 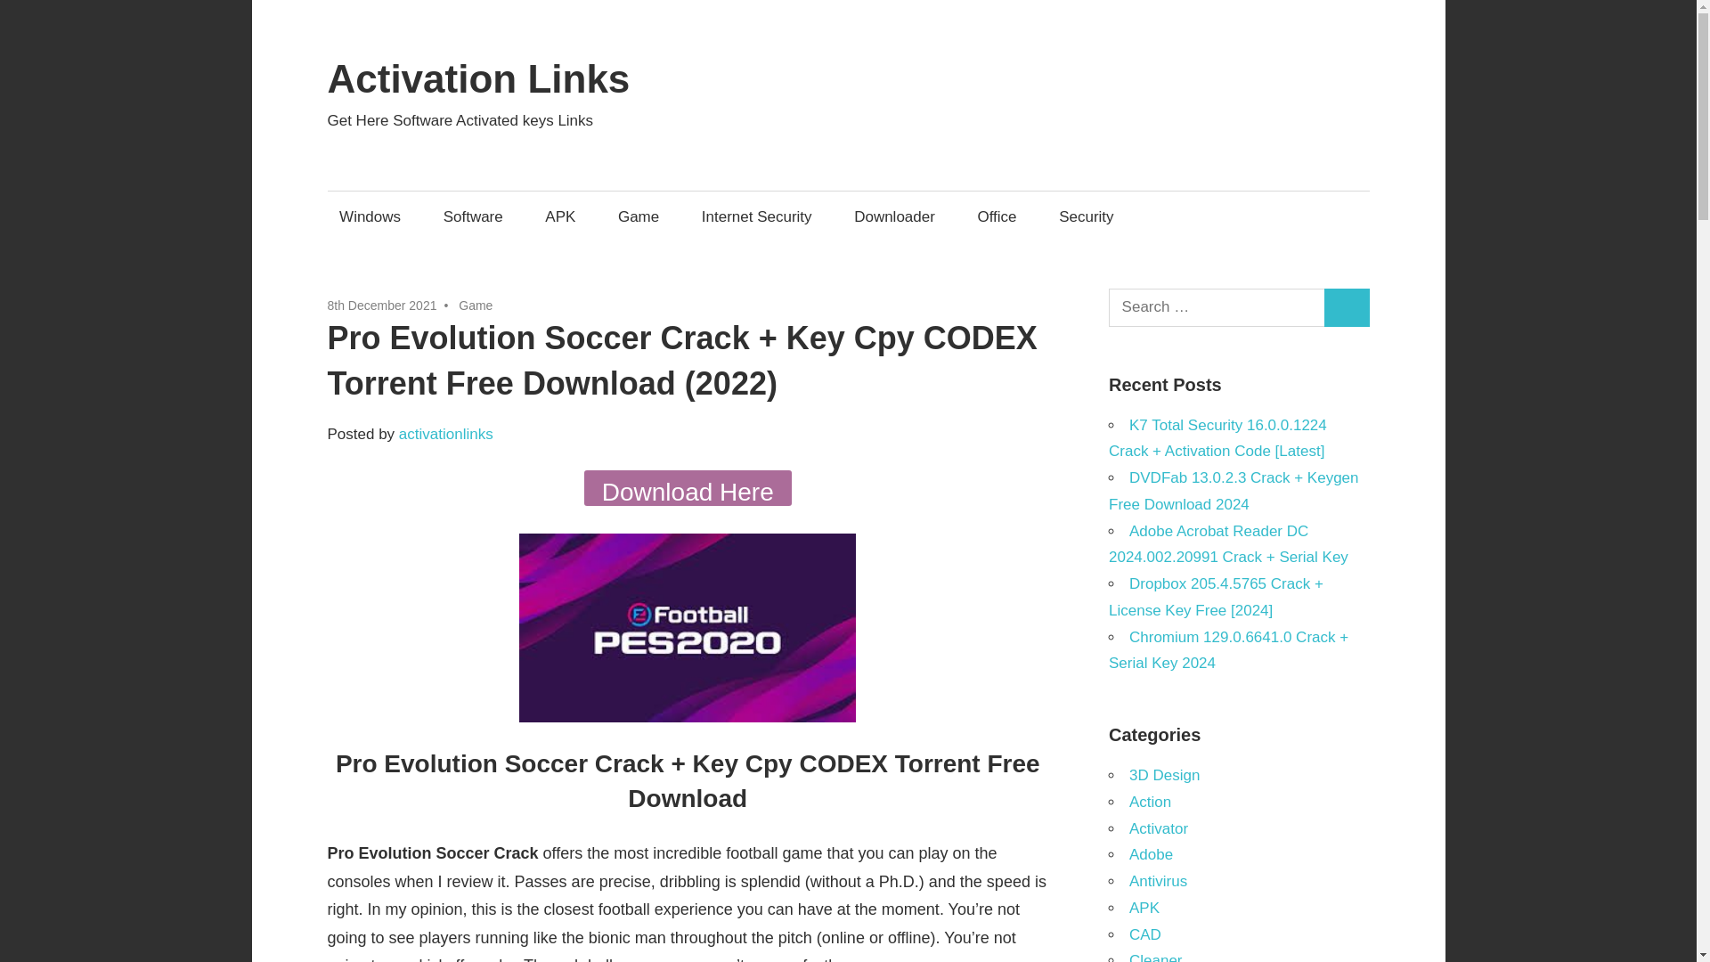 I want to click on Download Here, so click(x=688, y=488).